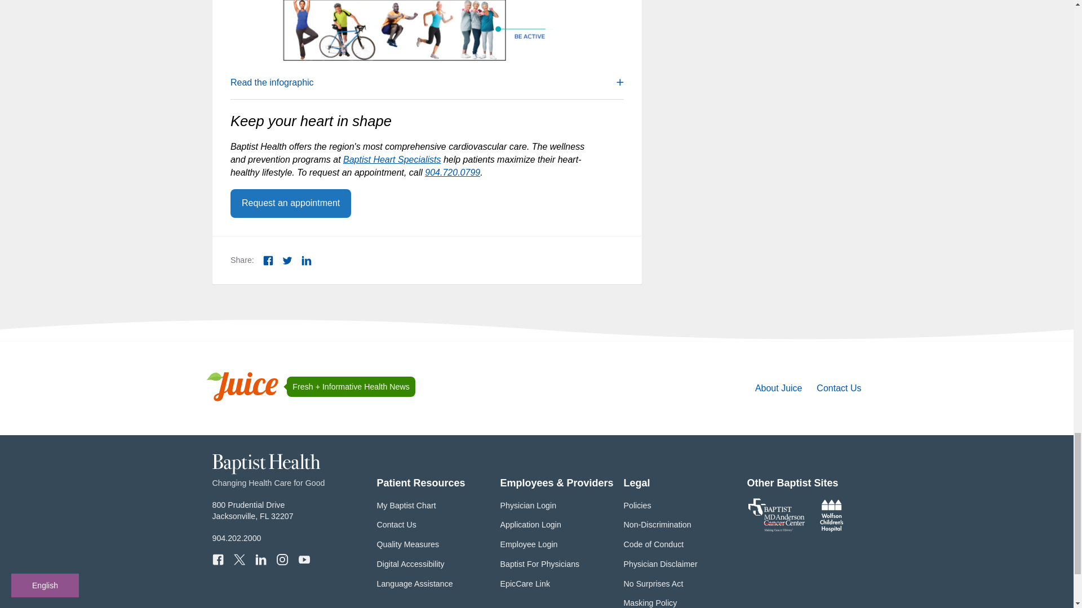 This screenshot has height=608, width=1082. Describe the element at coordinates (239, 560) in the screenshot. I see `Facebook` at that location.